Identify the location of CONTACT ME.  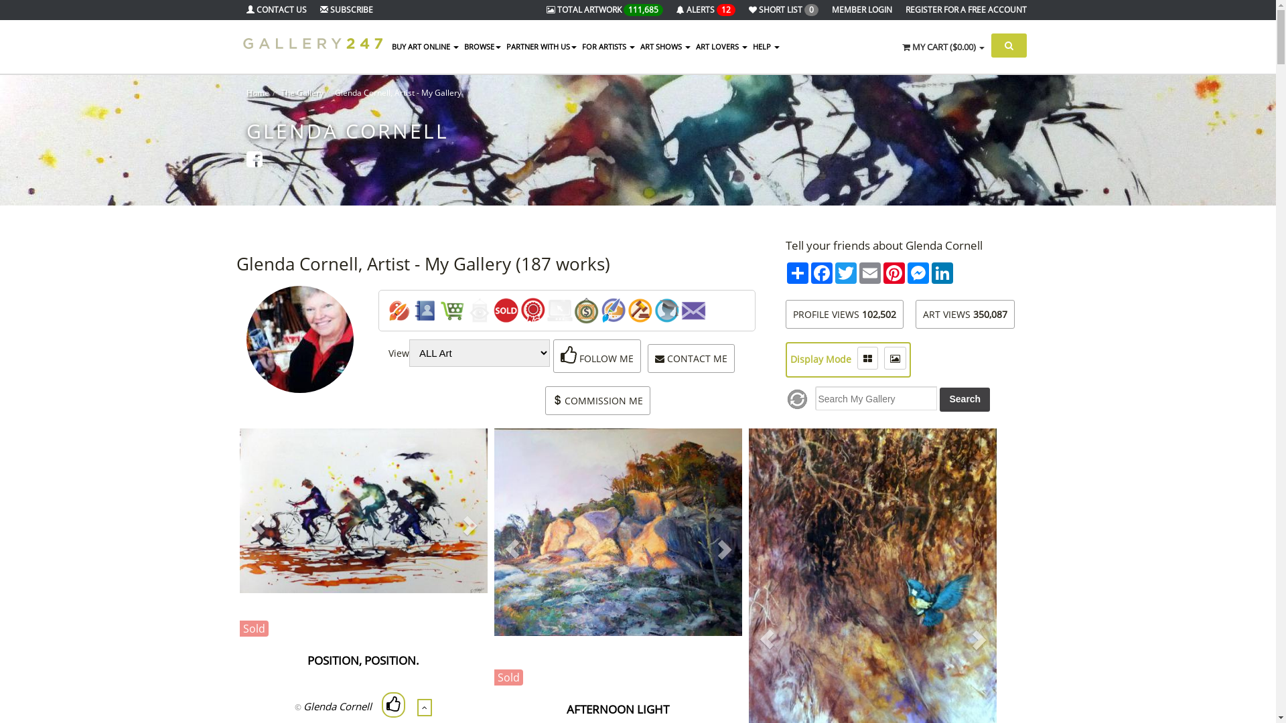
(691, 359).